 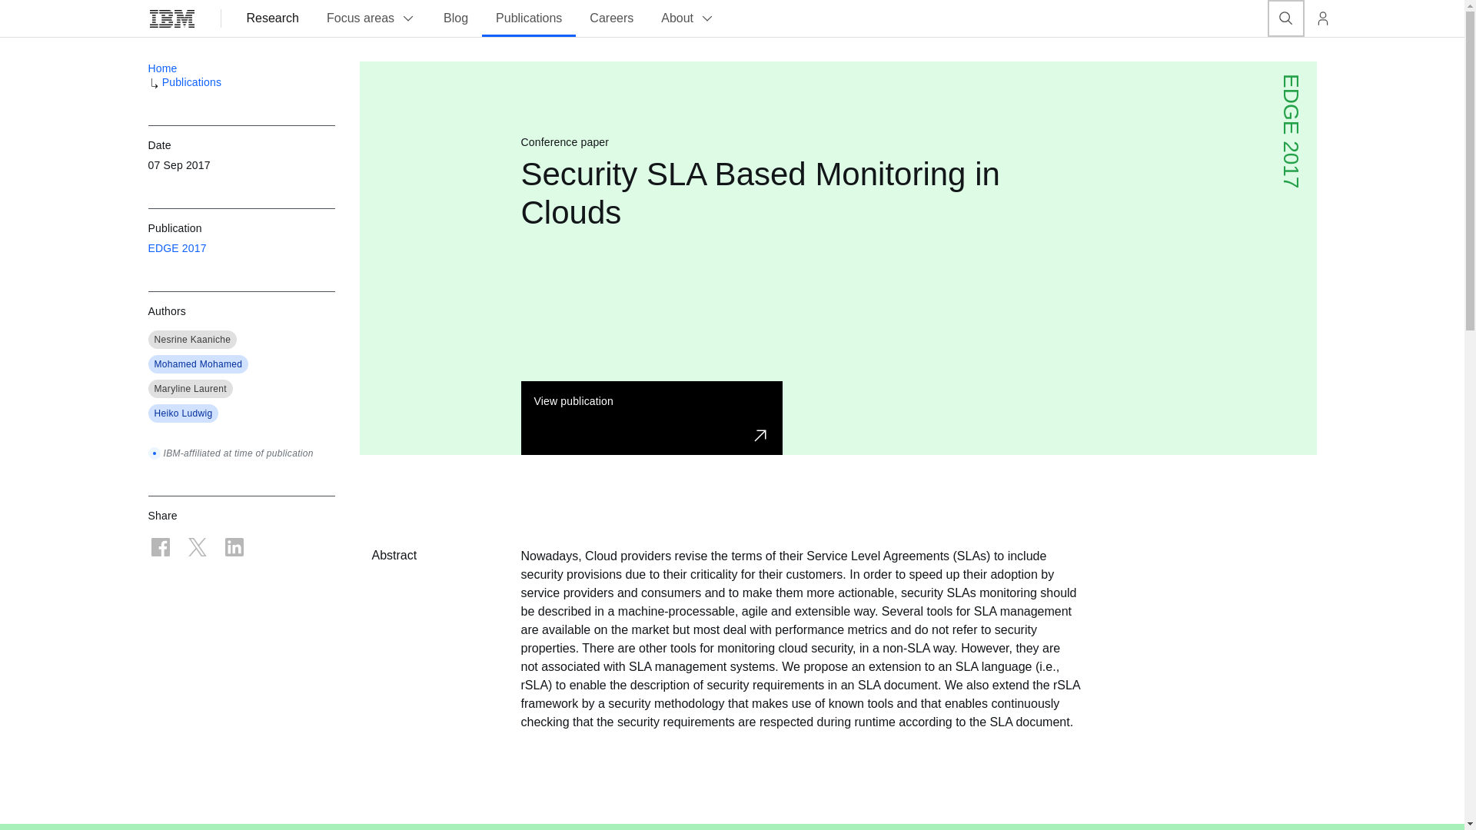 I want to click on Maryline Laurent, so click(x=190, y=389).